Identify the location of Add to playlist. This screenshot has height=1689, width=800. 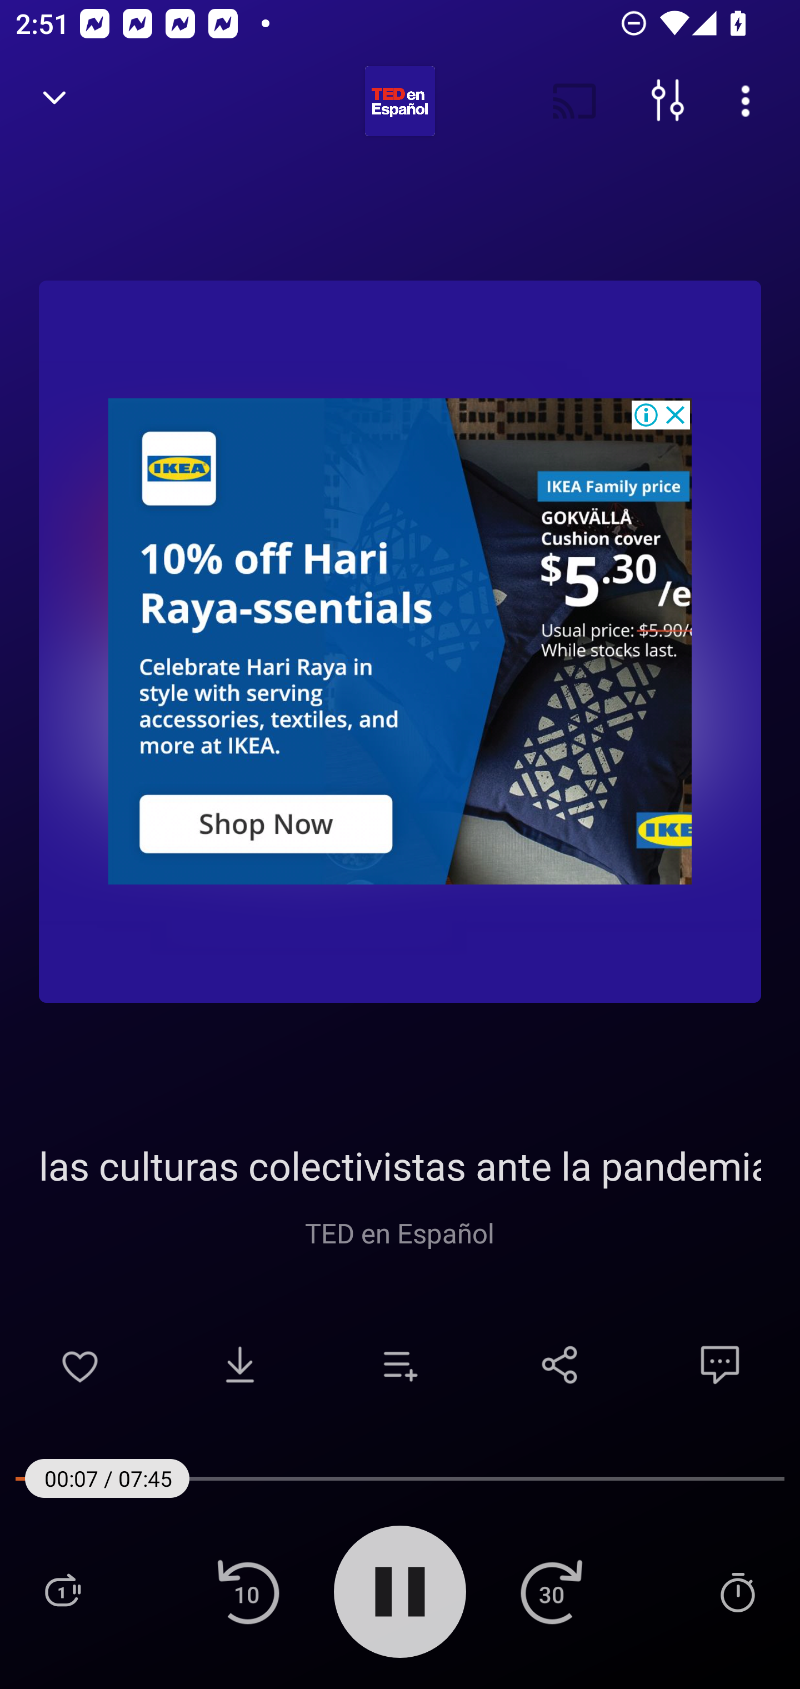
(400, 1365).